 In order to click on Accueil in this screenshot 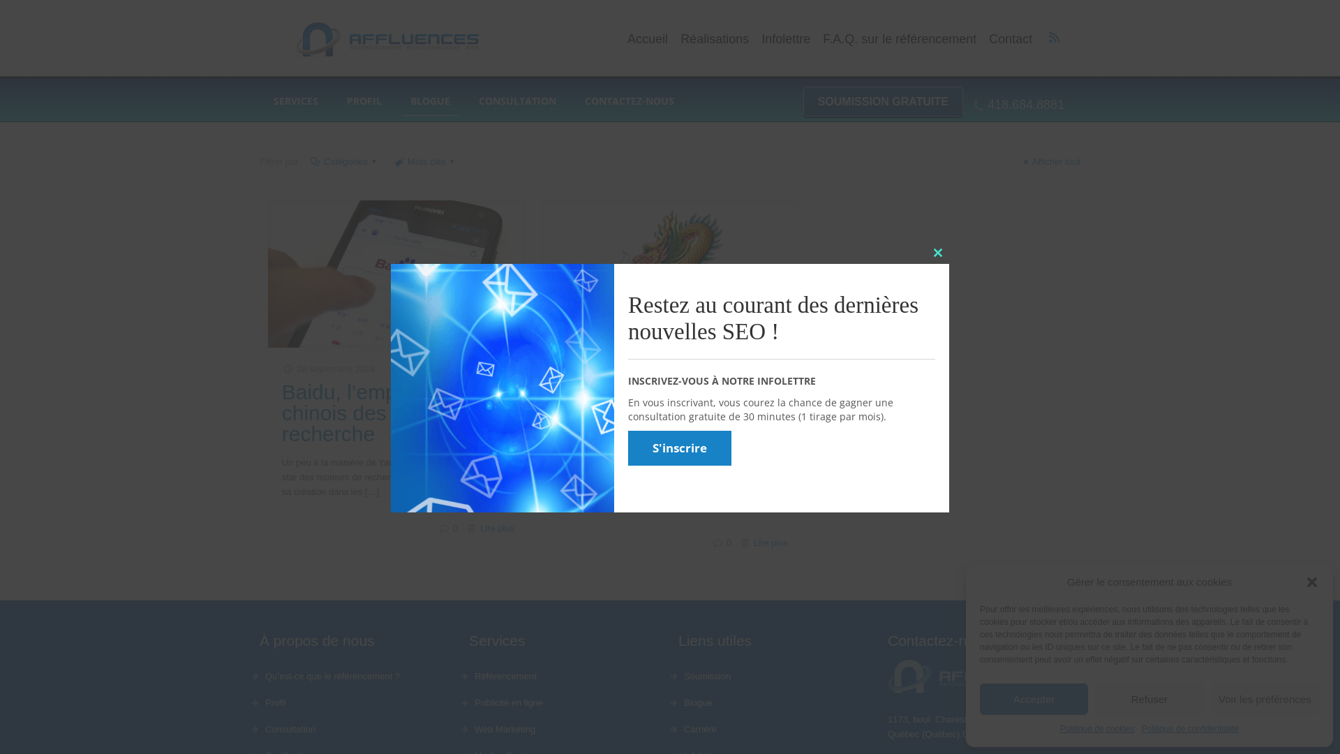, I will do `click(648, 39)`.